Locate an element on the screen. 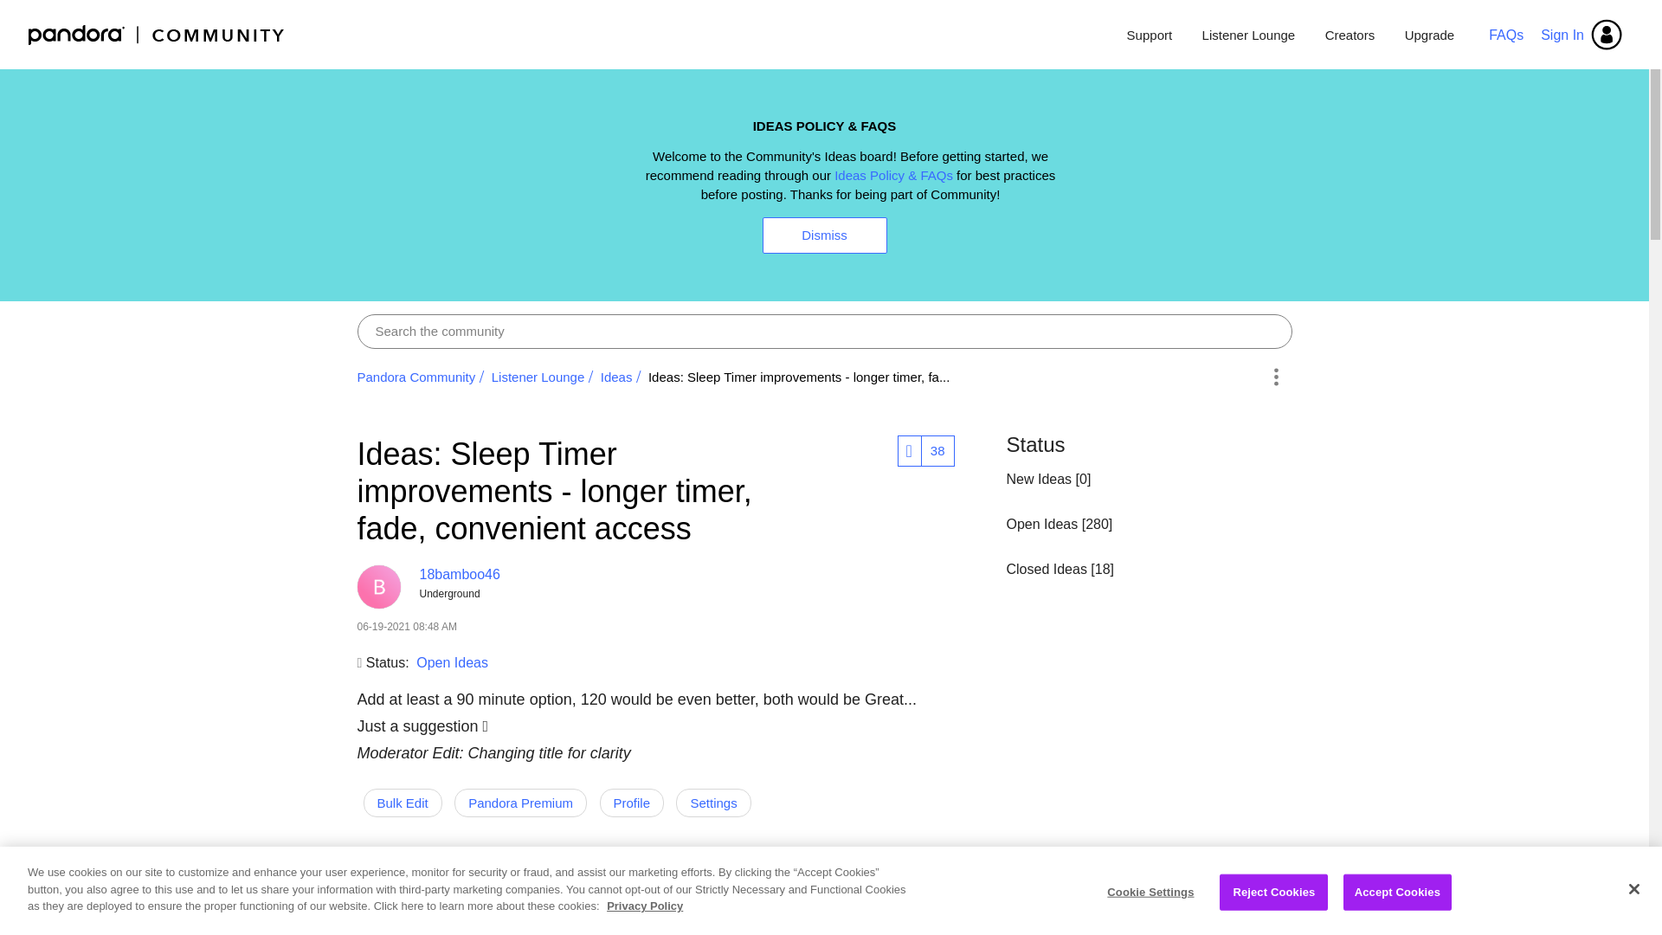 The image size is (1662, 935). Ideas is located at coordinates (616, 376).